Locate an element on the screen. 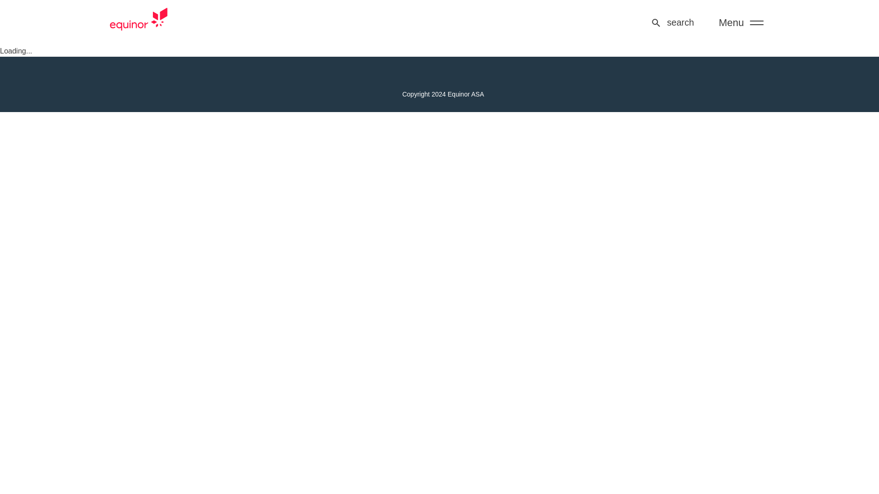 The width and height of the screenshot is (879, 494). Skip to content is located at coordinates (29, 50).